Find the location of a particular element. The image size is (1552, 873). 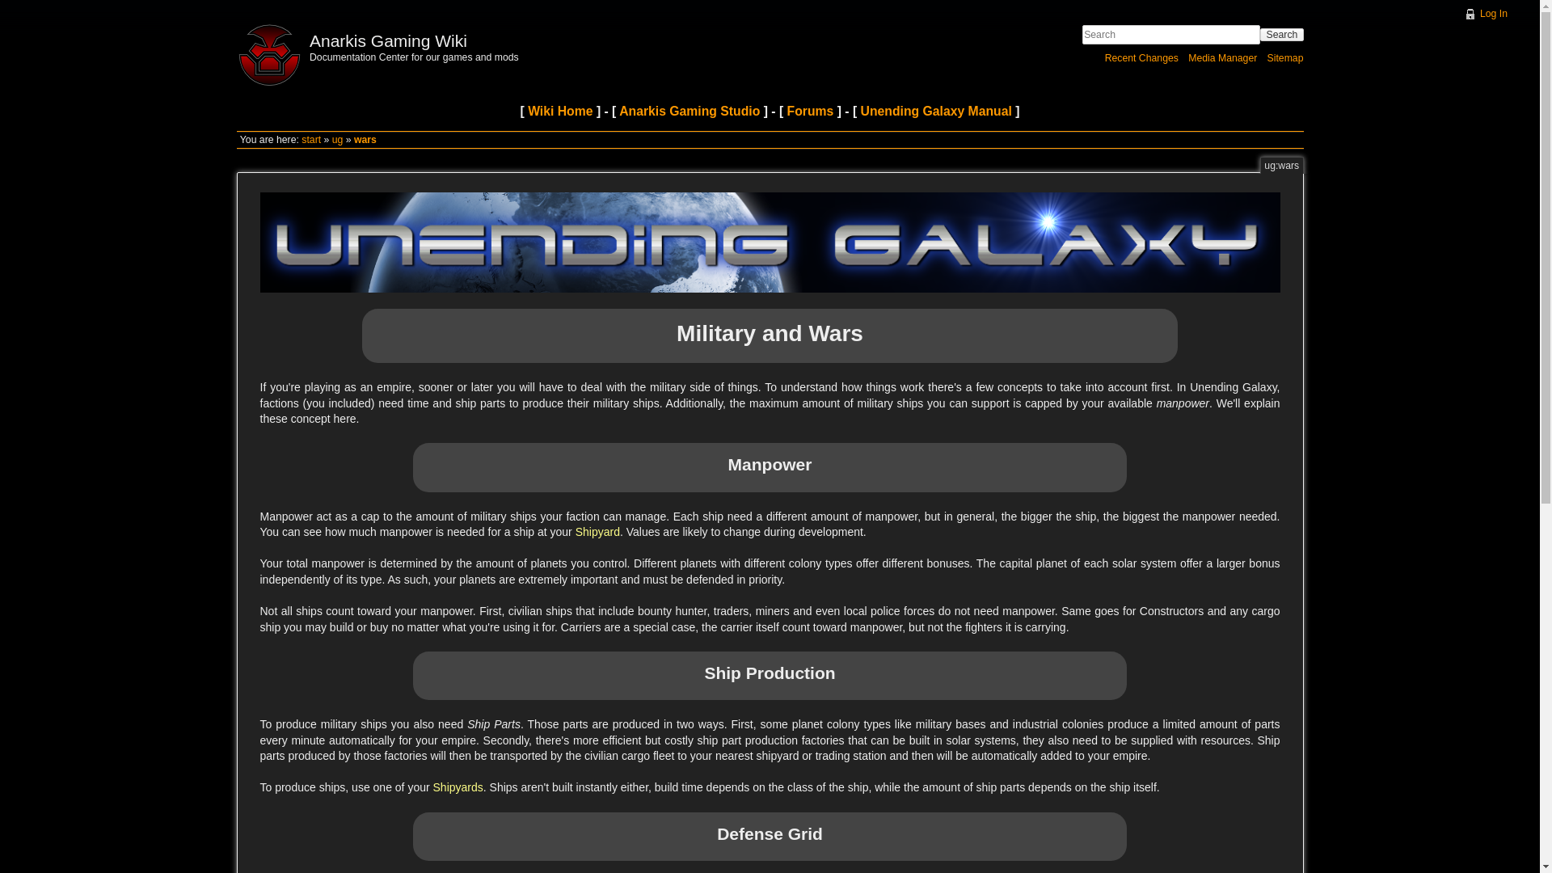

wars is located at coordinates (365, 140).